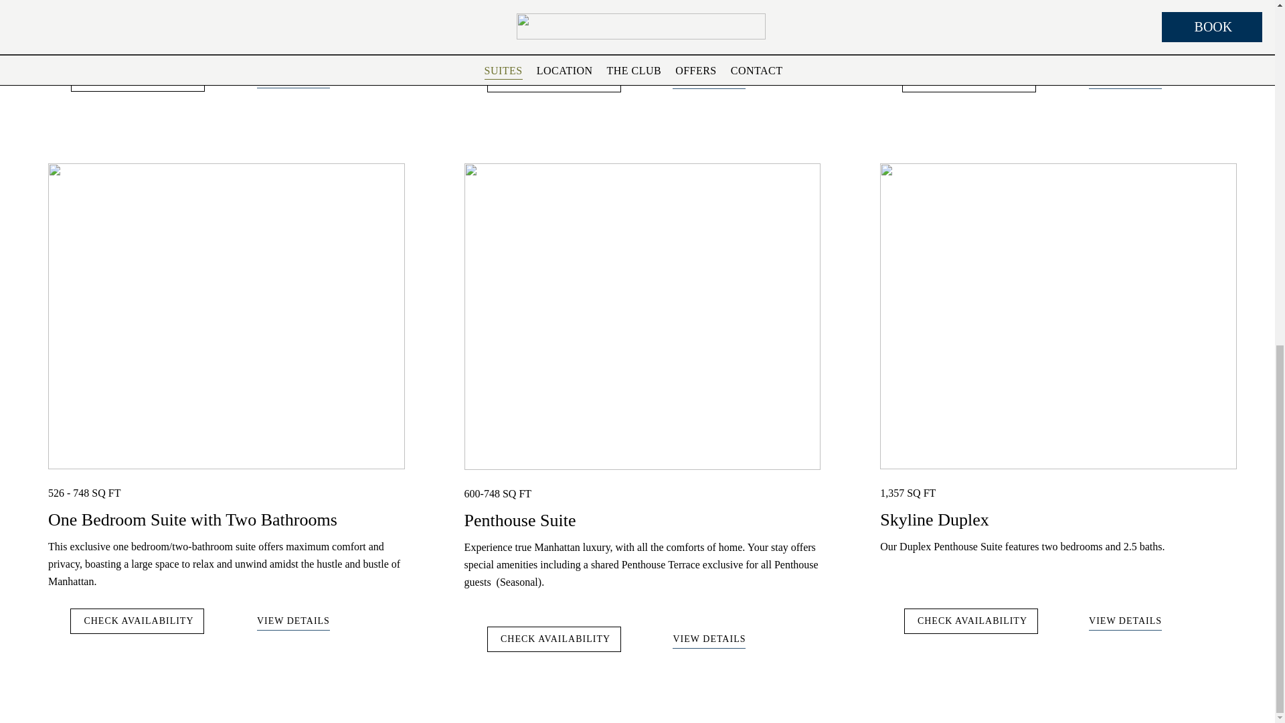 The width and height of the screenshot is (1285, 723). I want to click on VIEW DETAILS, so click(708, 641).